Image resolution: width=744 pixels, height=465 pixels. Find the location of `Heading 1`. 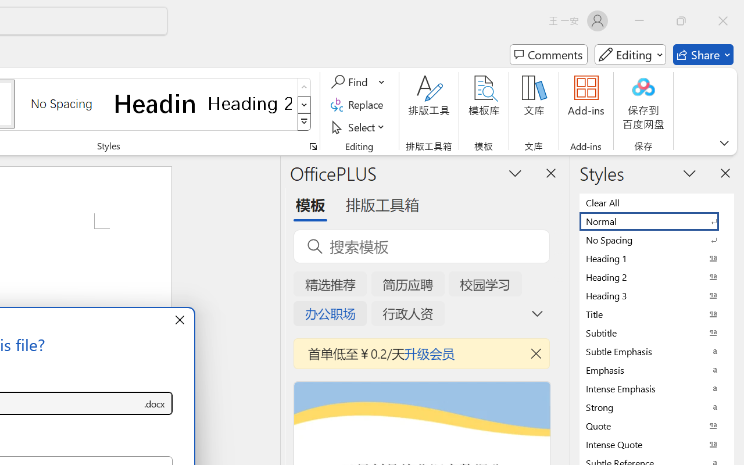

Heading 1 is located at coordinates (156, 103).